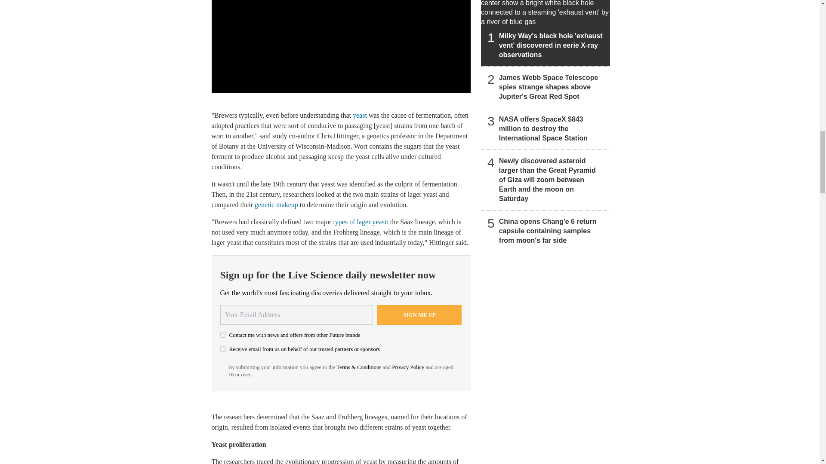  I want to click on on, so click(223, 349).